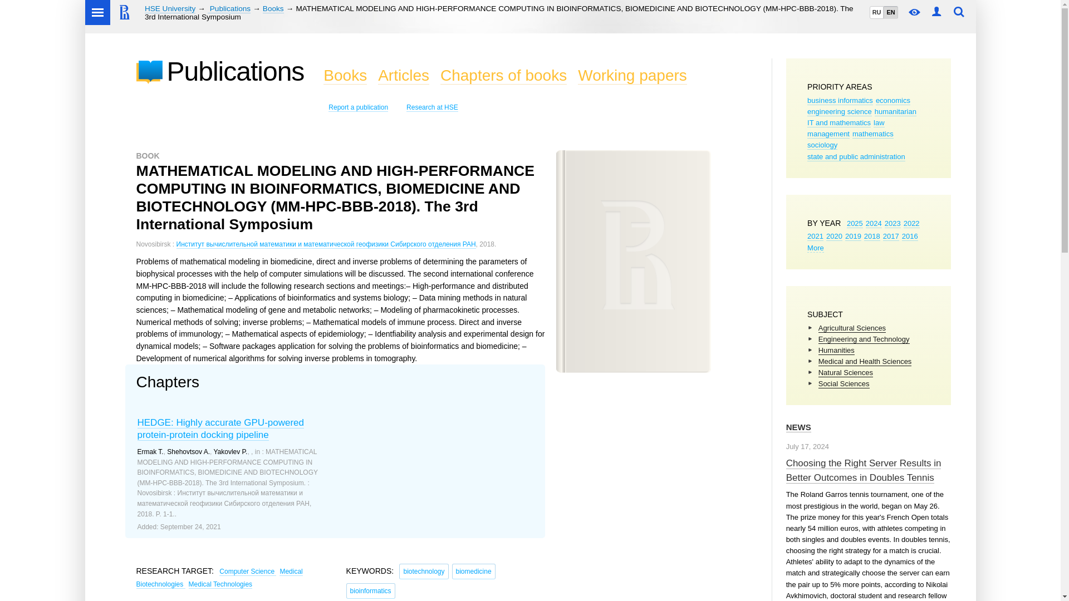  What do you see at coordinates (890, 12) in the screenshot?
I see `EN` at bounding box center [890, 12].